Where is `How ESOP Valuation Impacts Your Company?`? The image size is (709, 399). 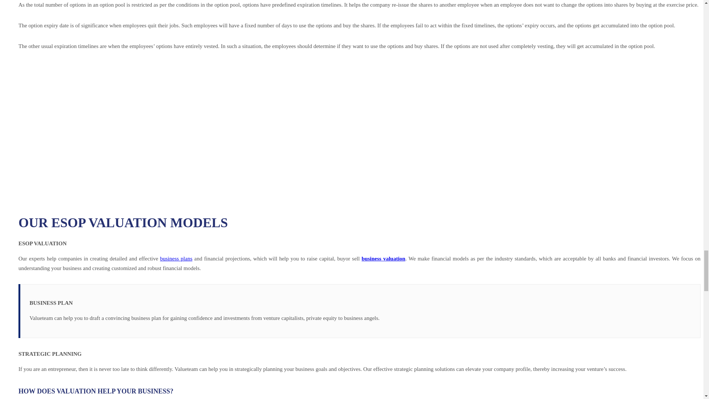 How ESOP Valuation Impacts Your Company? is located at coordinates (136, 129).